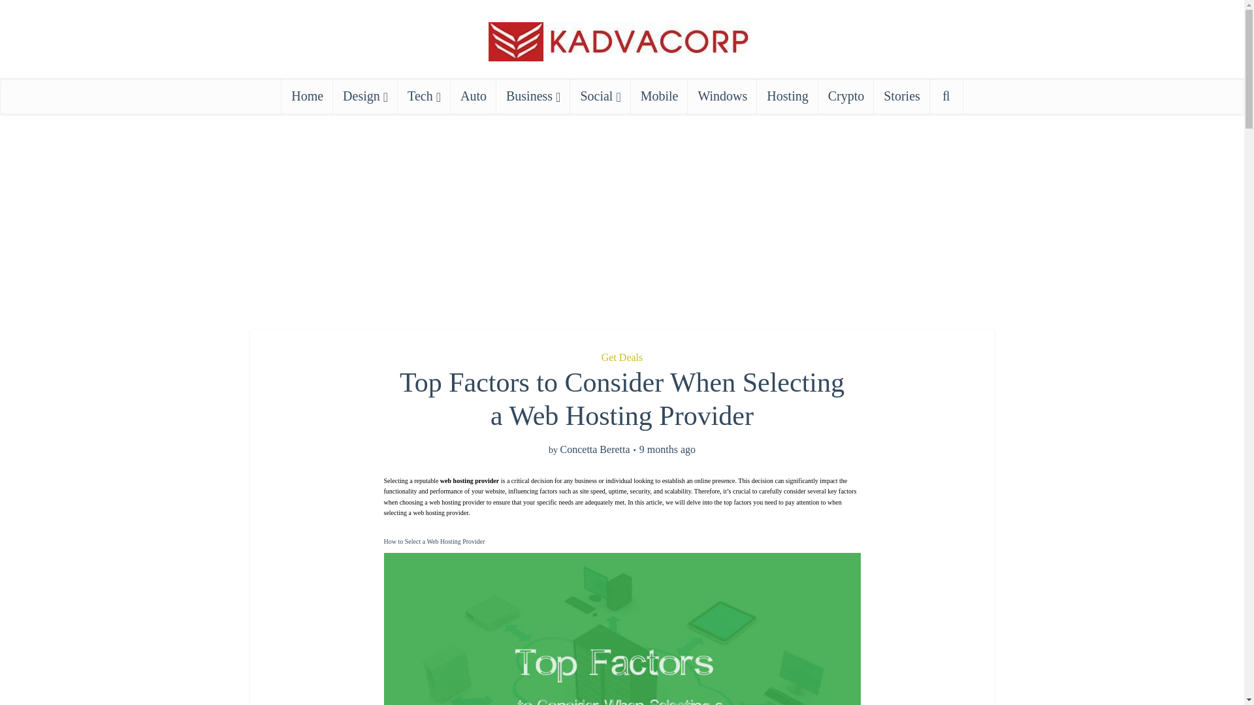 The image size is (1254, 705). I want to click on Get Deals, so click(622, 357).